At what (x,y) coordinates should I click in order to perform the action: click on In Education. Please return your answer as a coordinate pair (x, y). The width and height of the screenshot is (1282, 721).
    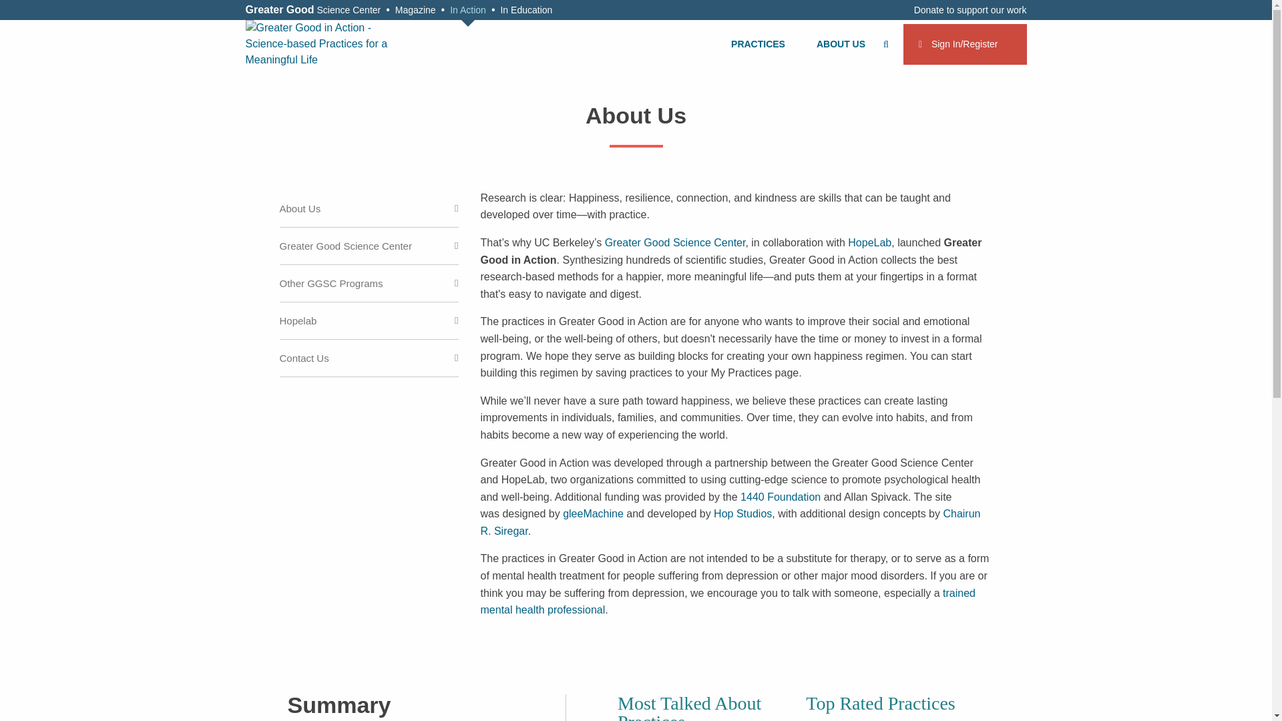
    Looking at the image, I should click on (526, 10).